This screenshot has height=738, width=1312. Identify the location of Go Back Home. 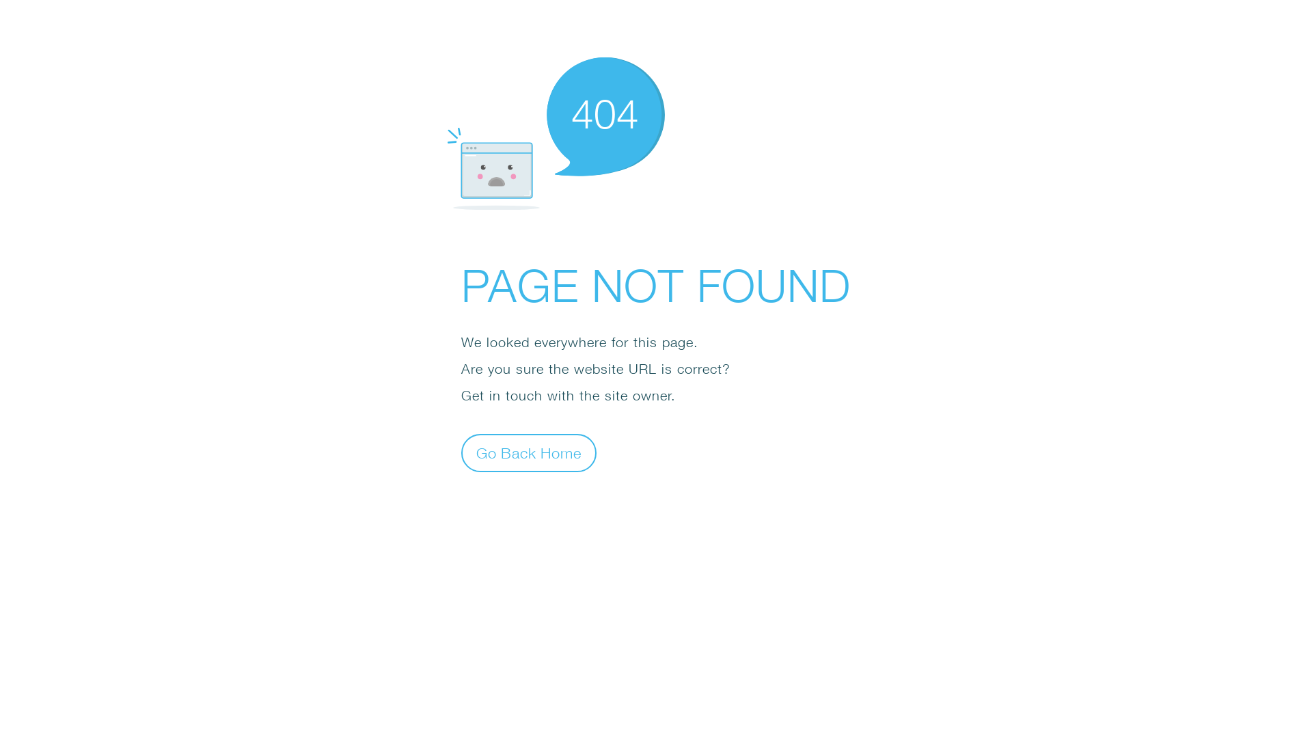
(529, 452).